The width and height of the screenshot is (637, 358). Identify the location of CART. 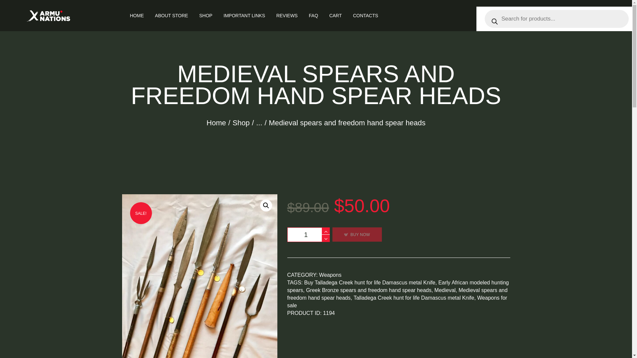
(335, 15).